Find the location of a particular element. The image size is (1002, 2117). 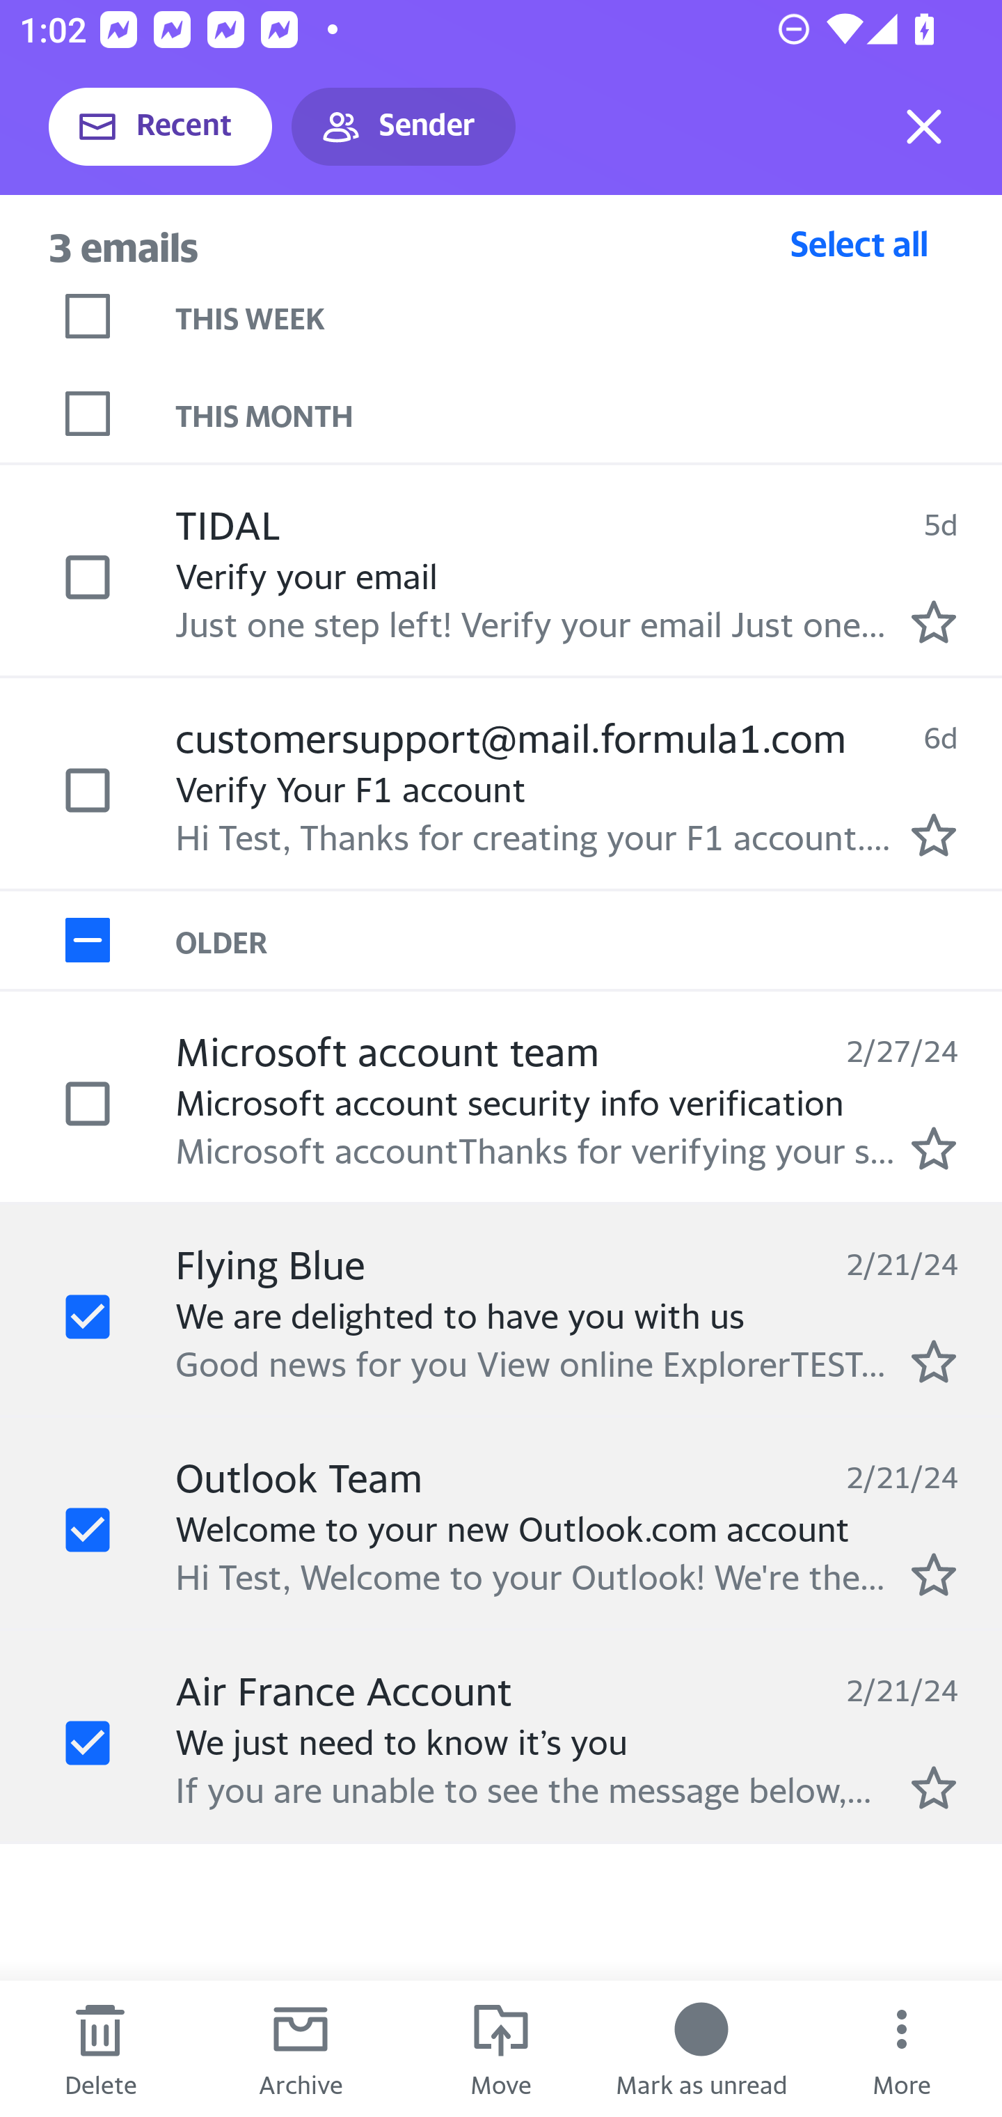

THIS MONTH is located at coordinates (589, 414).